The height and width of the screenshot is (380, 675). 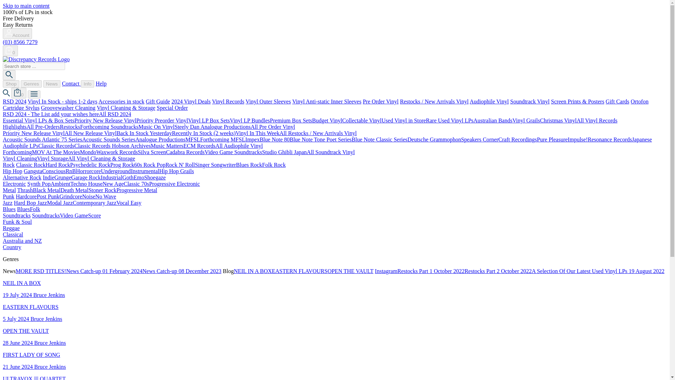 I want to click on Shopping Cart, so click(x=10, y=50).